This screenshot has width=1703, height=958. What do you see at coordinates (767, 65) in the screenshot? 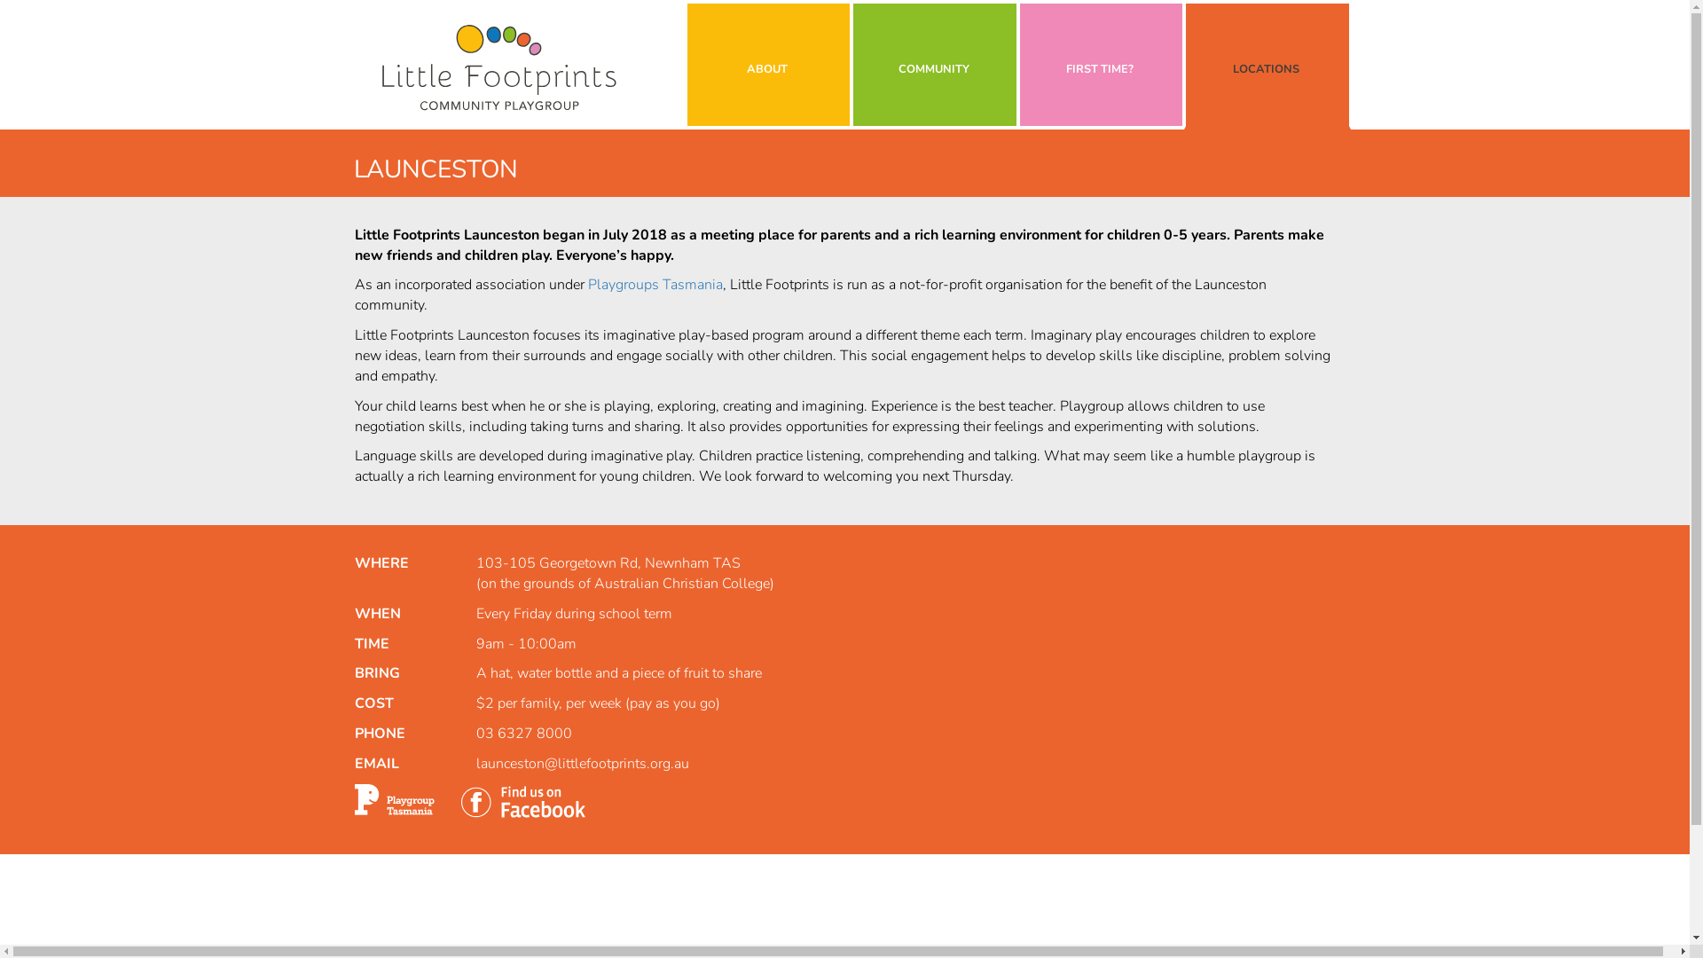
I see `ABOUT` at bounding box center [767, 65].